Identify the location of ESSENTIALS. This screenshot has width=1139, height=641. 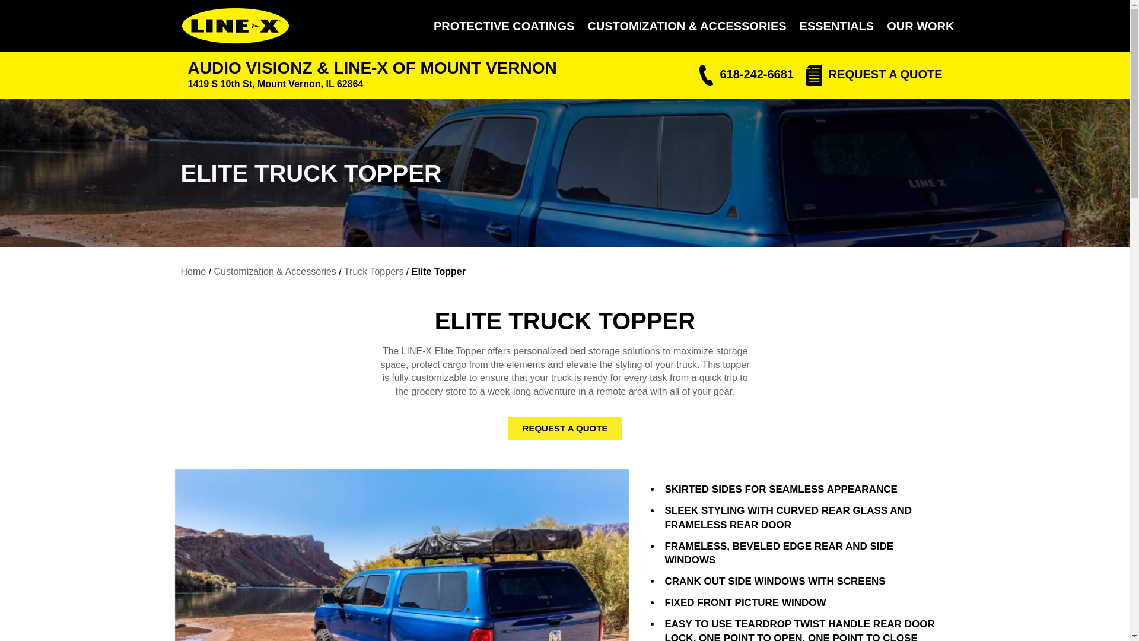
(837, 26).